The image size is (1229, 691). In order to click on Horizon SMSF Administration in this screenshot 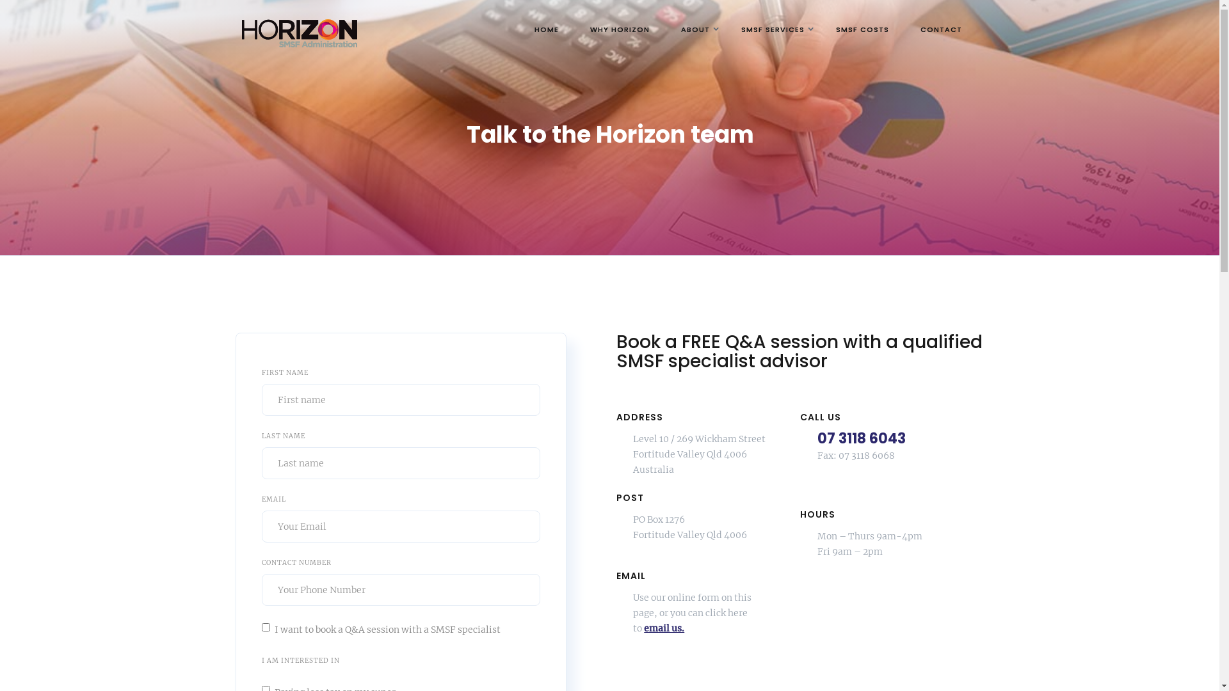, I will do `click(301, 30)`.